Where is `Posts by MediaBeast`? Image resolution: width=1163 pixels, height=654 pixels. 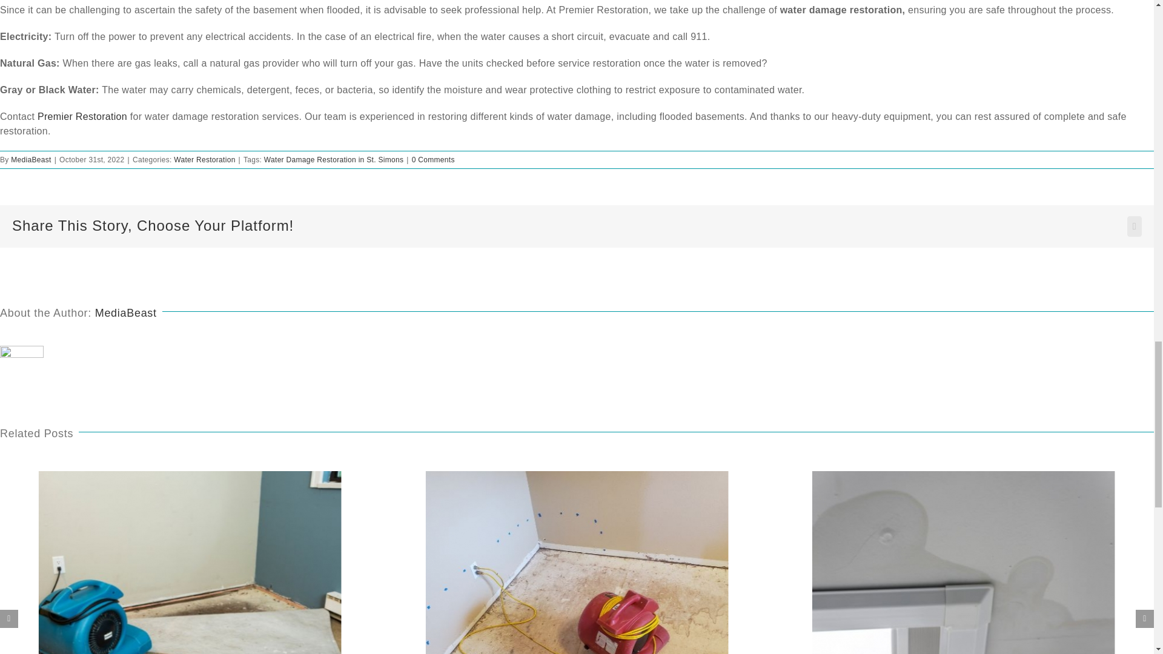
Posts by MediaBeast is located at coordinates (30, 160).